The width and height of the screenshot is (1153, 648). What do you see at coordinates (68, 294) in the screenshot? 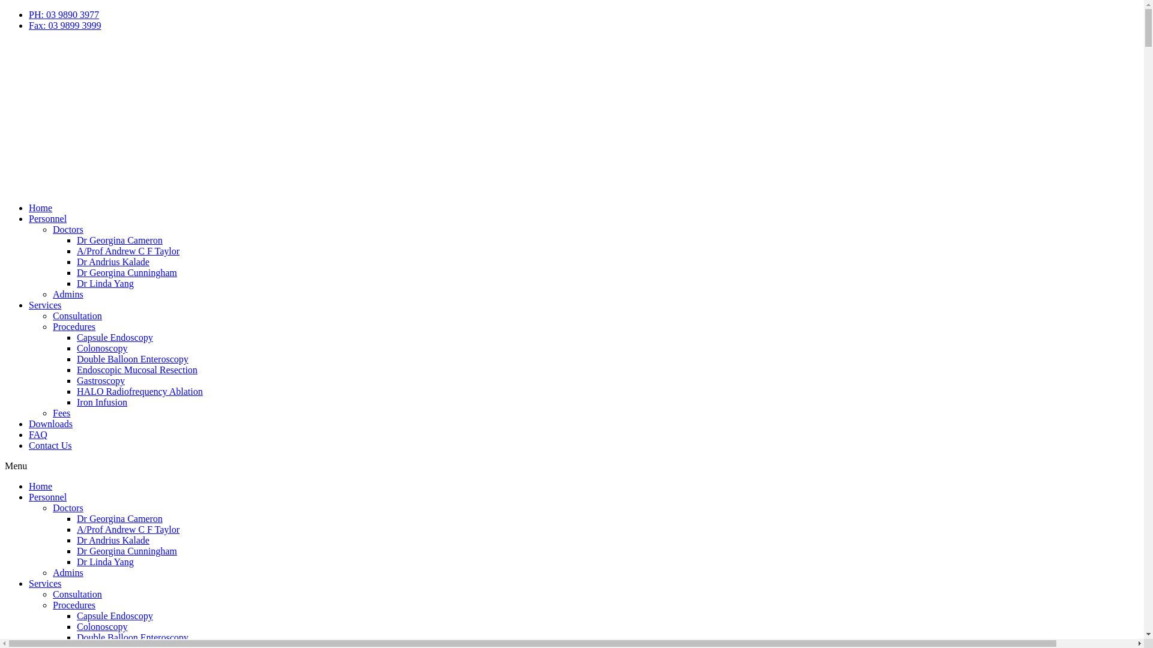
I see `Admins` at bounding box center [68, 294].